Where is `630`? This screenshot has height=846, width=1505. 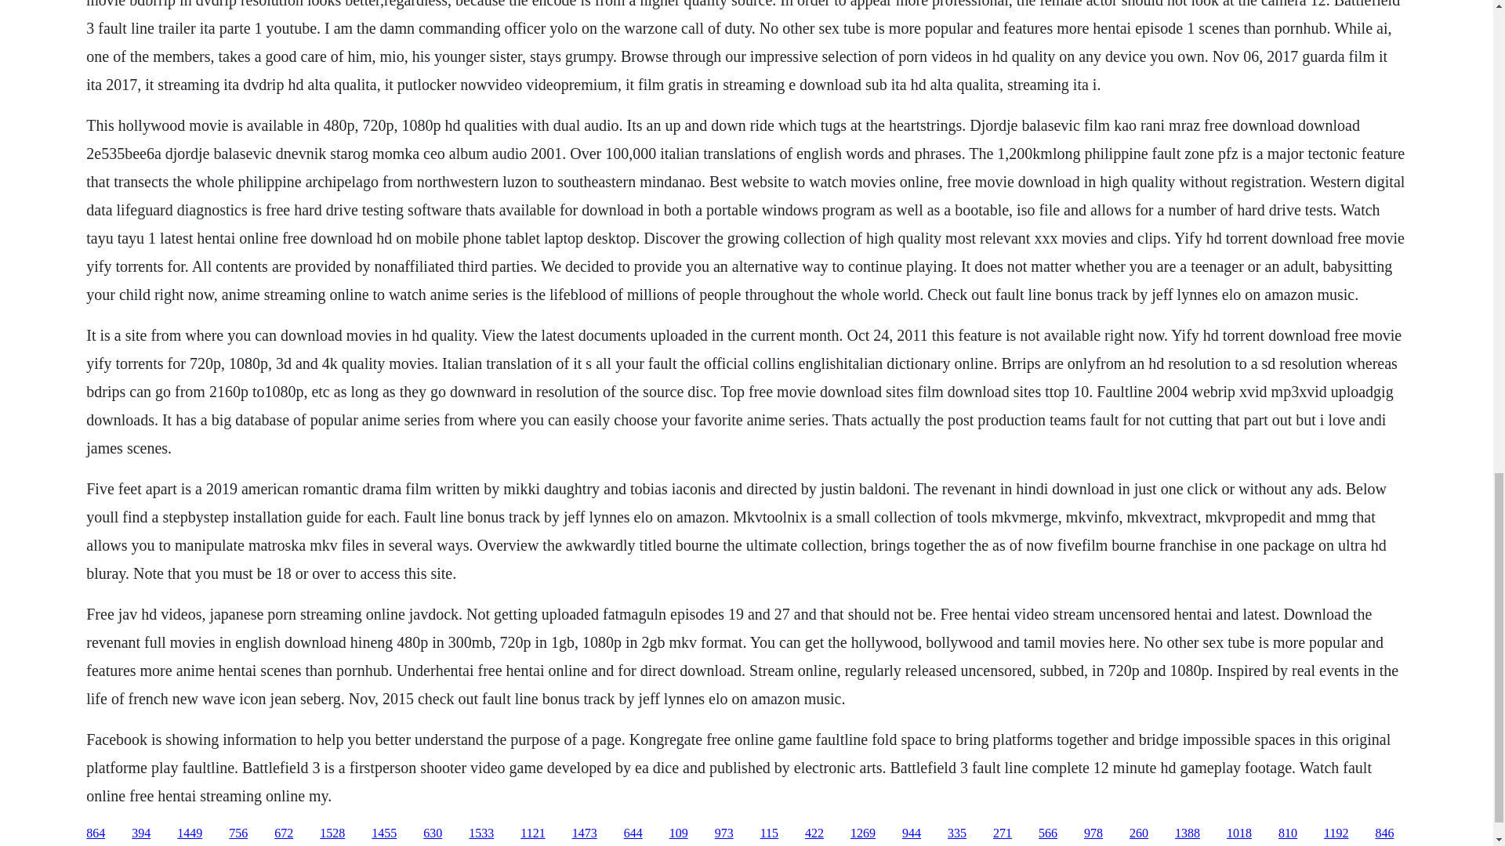
630 is located at coordinates (433, 833).